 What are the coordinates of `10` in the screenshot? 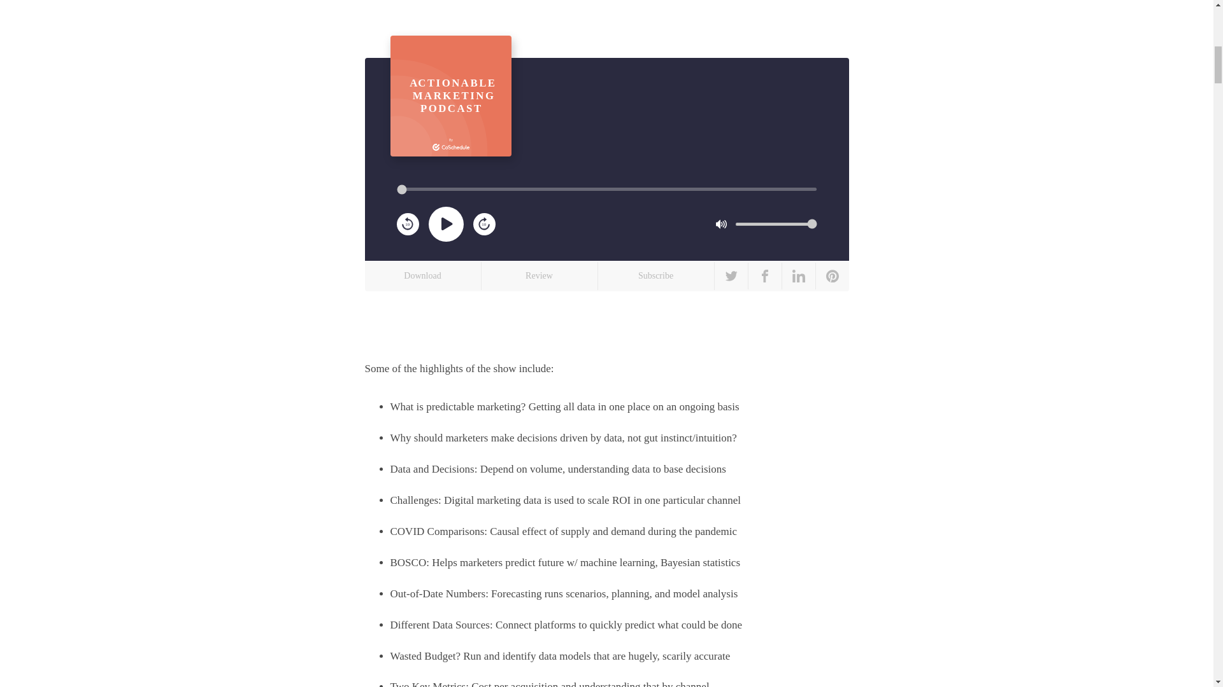 It's located at (539, 275).